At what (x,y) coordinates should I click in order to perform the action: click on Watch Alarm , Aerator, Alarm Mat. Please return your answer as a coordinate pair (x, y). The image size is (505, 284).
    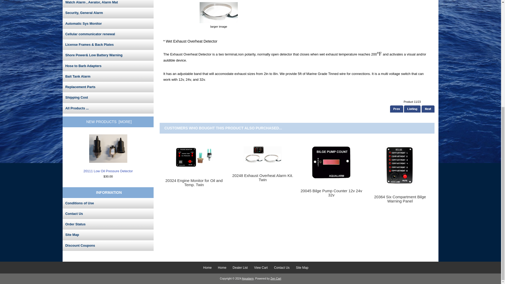
    Looking at the image, I should click on (108, 4).